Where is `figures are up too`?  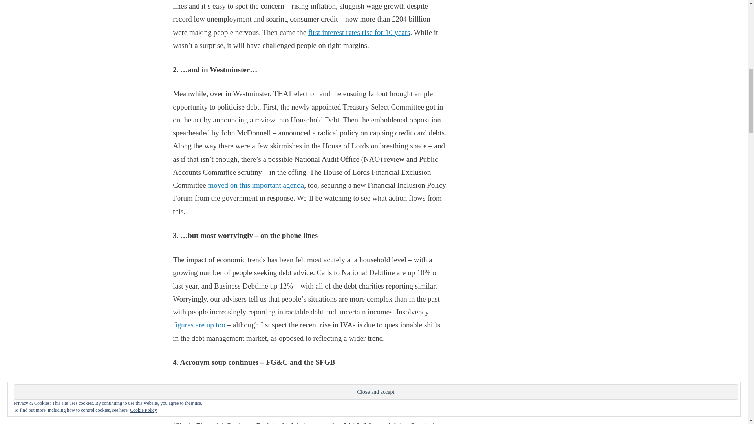 figures are up too is located at coordinates (199, 325).